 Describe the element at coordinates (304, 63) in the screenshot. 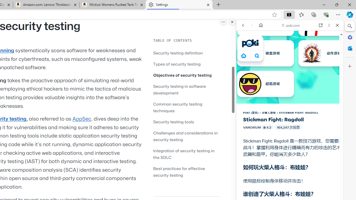

I see `Search Filter, Search Tools` at that location.